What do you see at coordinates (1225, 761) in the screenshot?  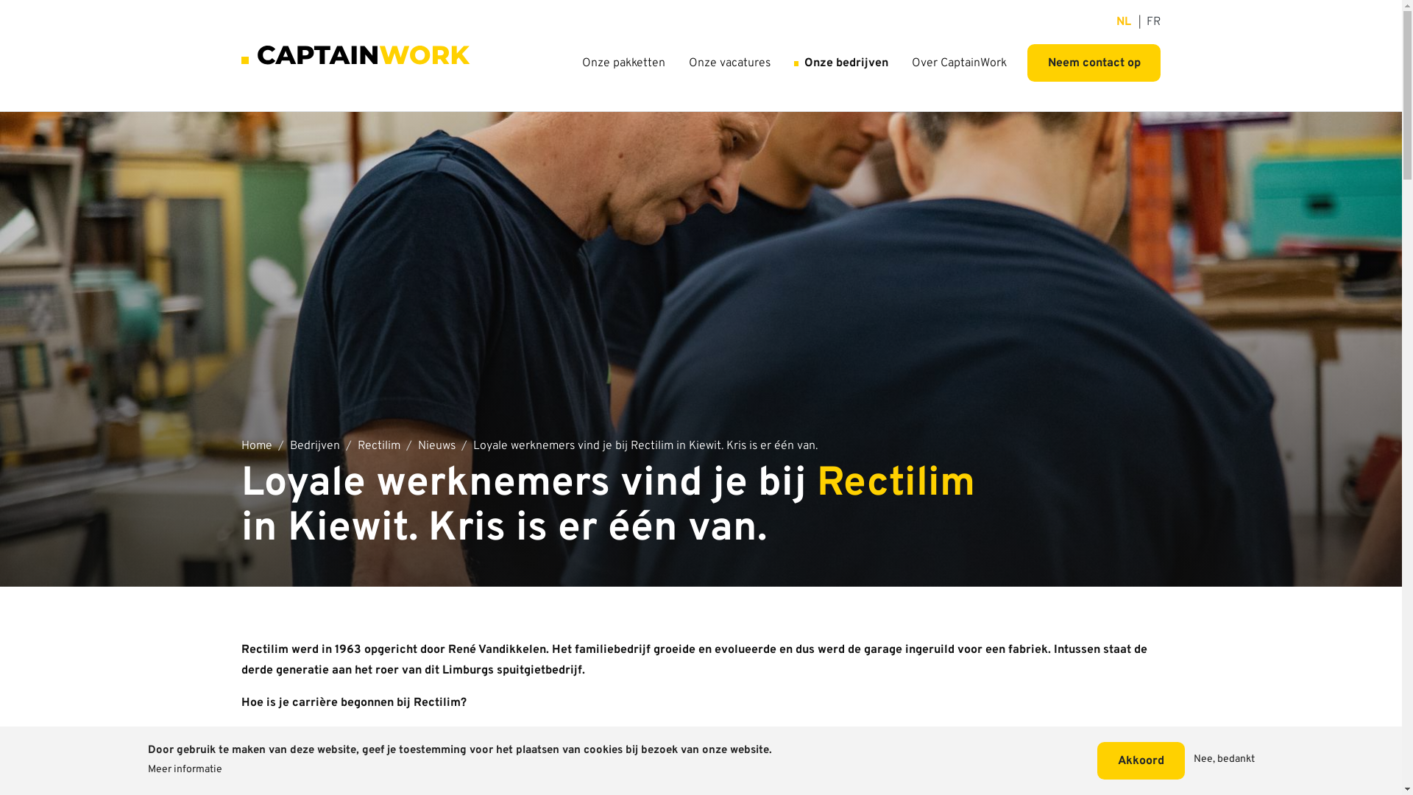 I see `Nee, bedankt` at bounding box center [1225, 761].